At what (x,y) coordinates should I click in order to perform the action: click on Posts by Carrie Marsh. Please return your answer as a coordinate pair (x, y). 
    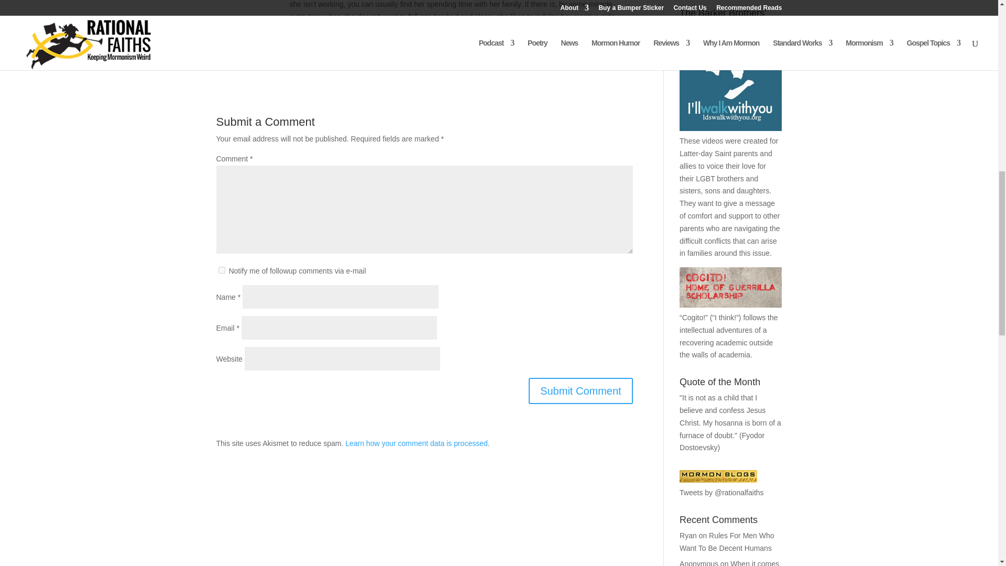
    Looking at the image, I should click on (277, 62).